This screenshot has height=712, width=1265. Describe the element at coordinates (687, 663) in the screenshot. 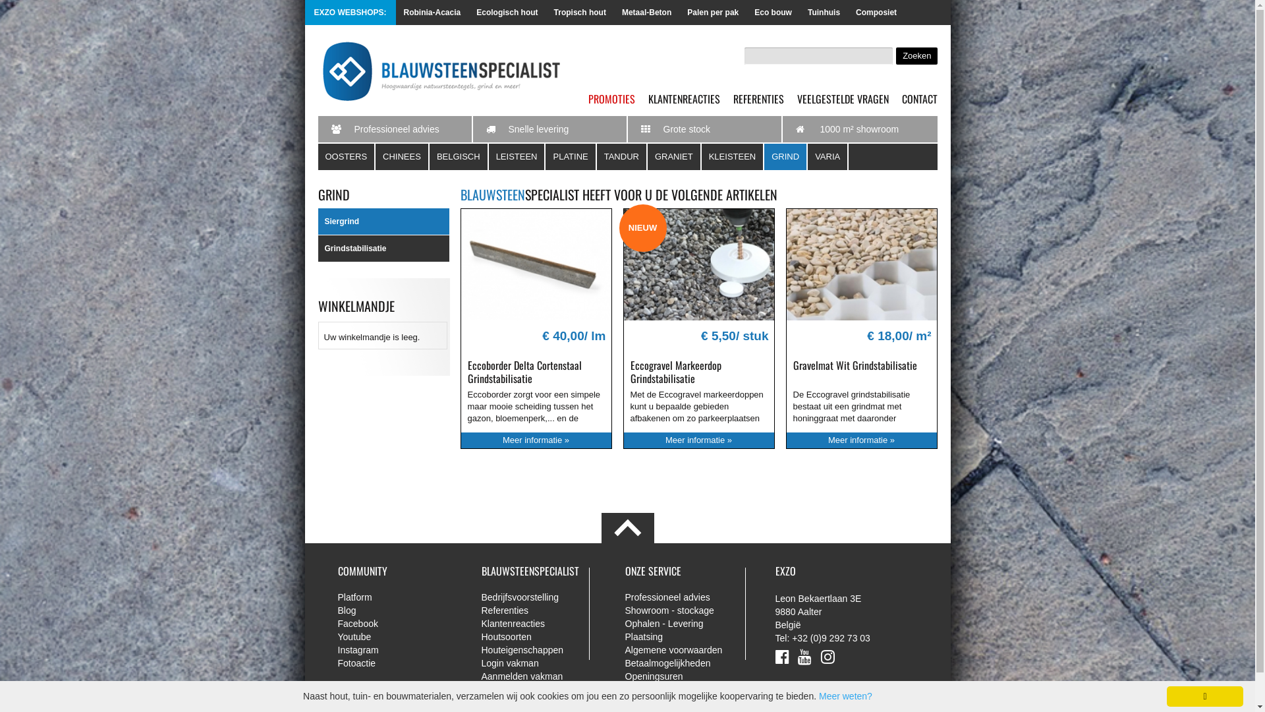

I see `Betaalmogelijkheden` at that location.